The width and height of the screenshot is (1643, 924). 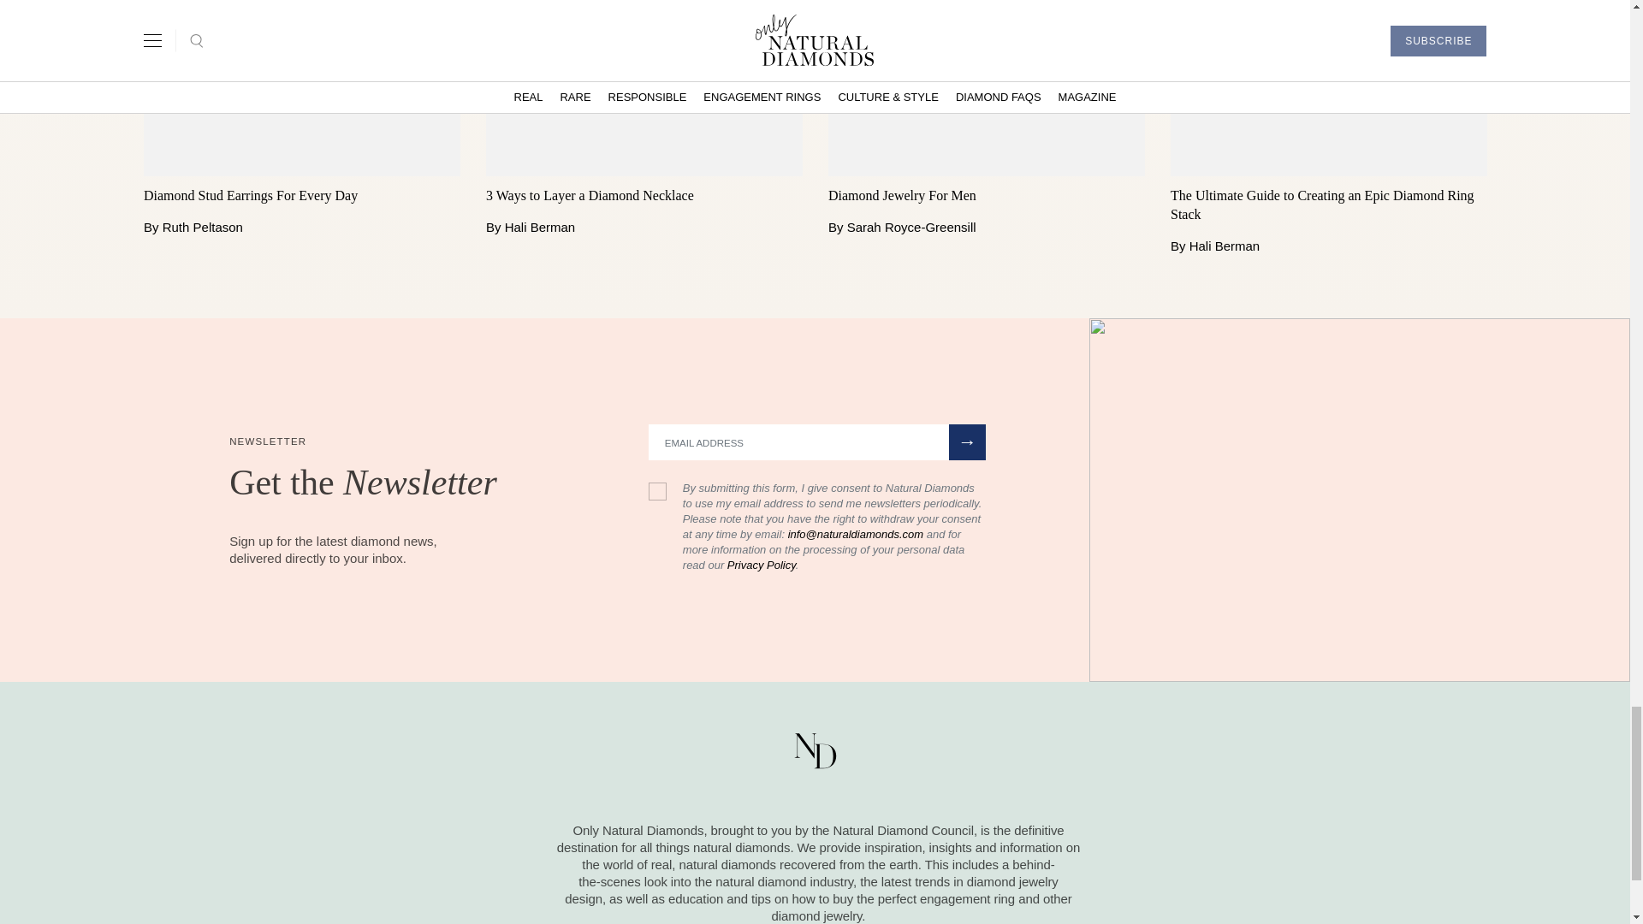 What do you see at coordinates (644, 195) in the screenshot?
I see `3 Ways to Layer a Diamond Necklace` at bounding box center [644, 195].